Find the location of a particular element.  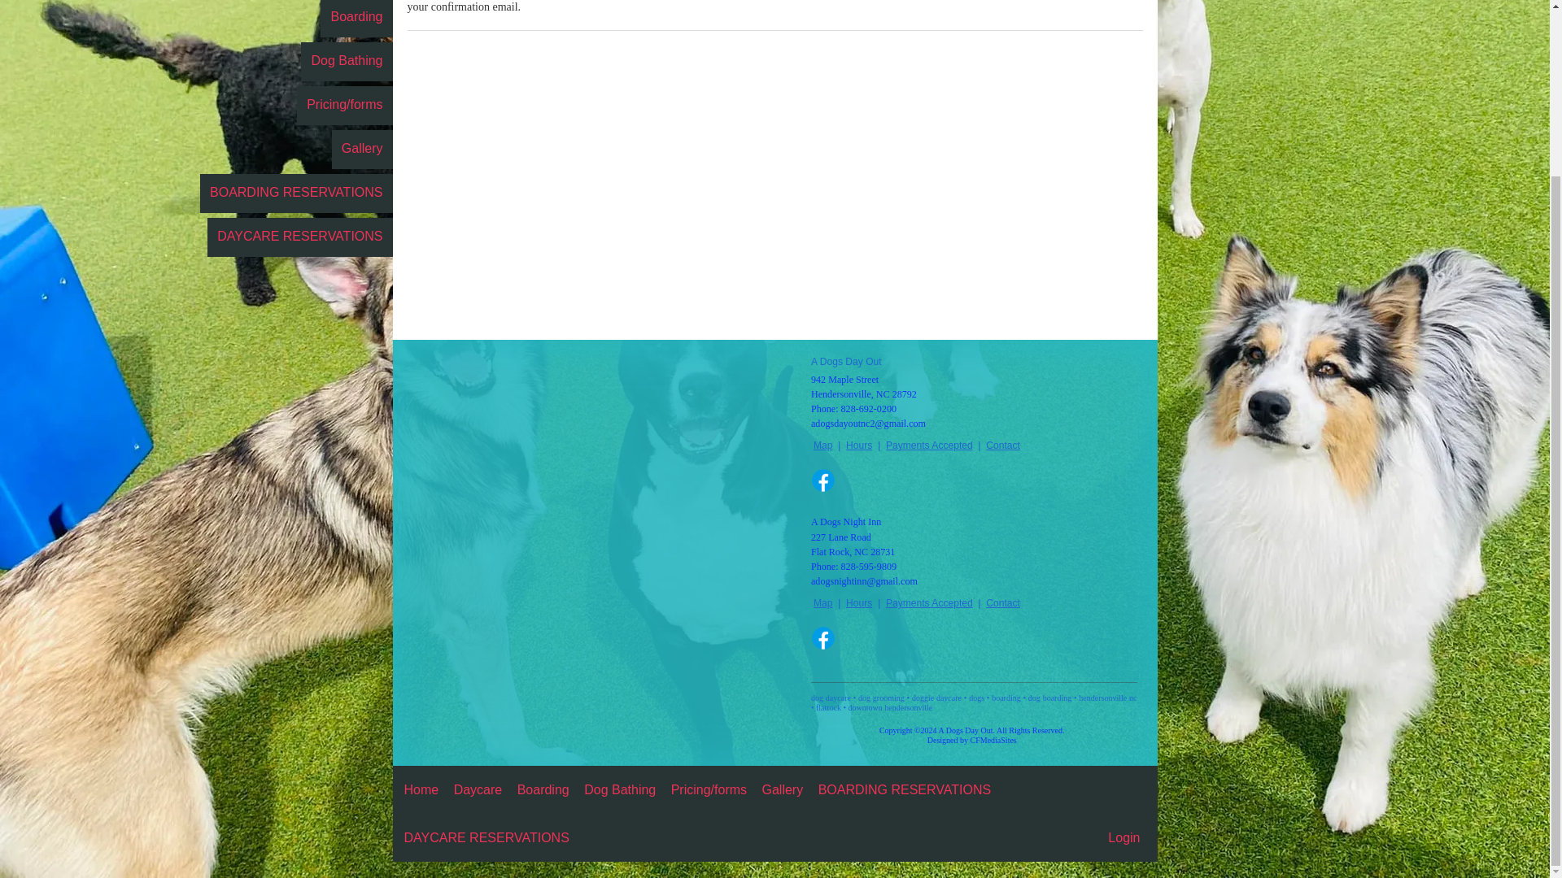

BOARDING RESERVATIONS is located at coordinates (295, 193).